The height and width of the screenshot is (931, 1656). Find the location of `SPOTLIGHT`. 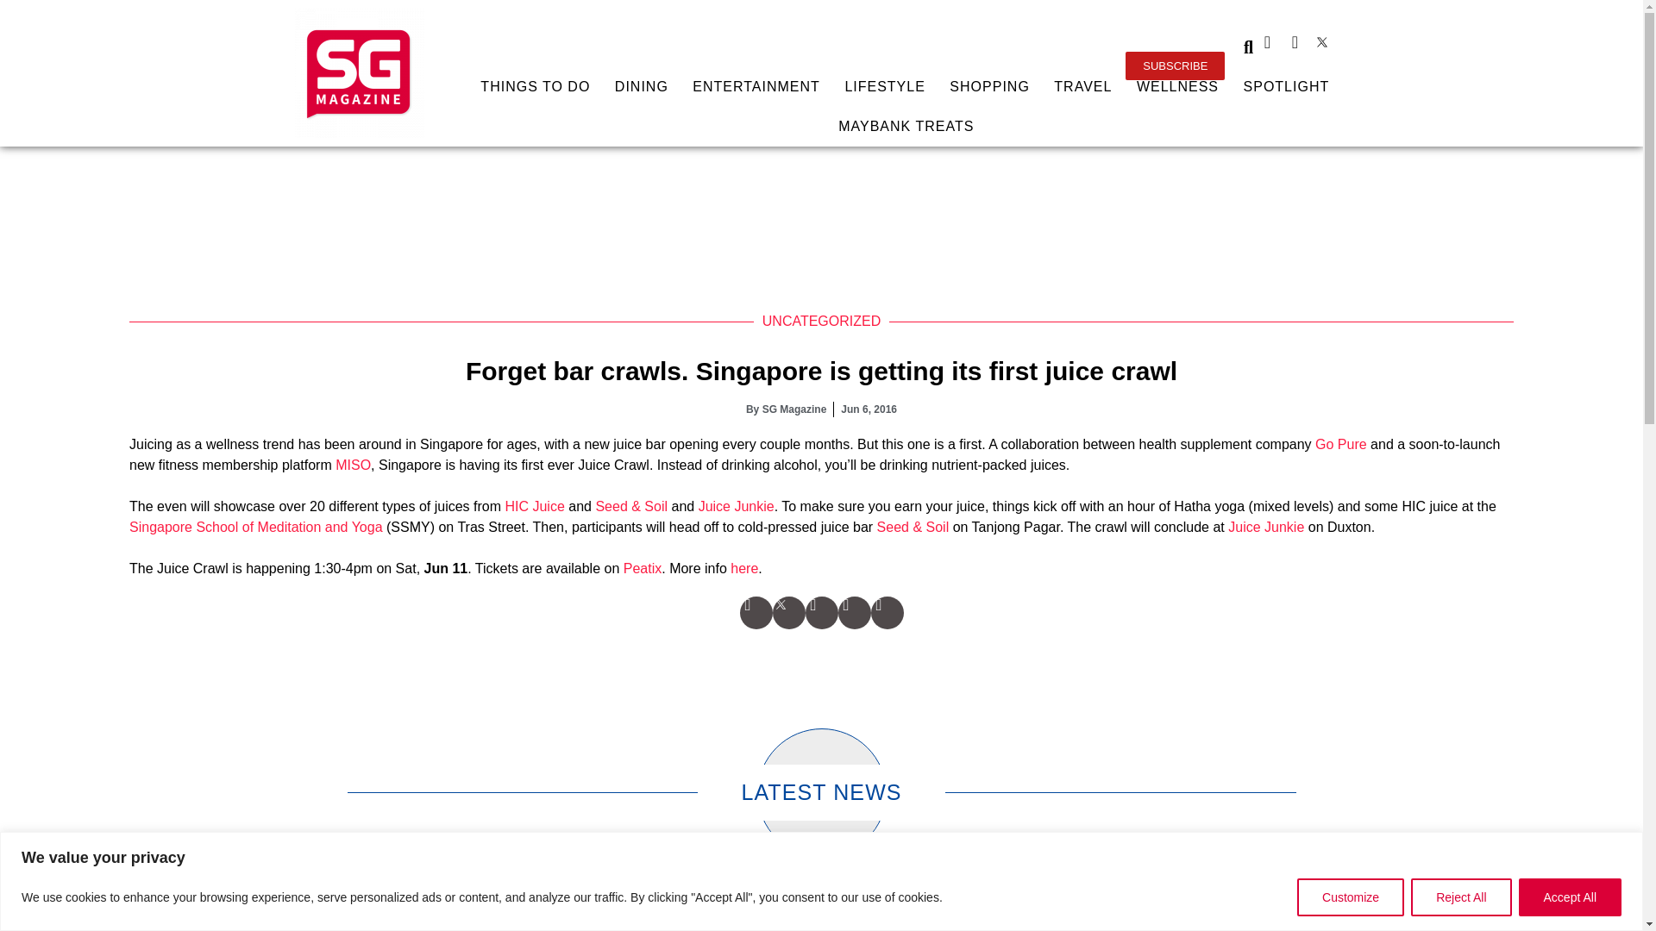

SPOTLIGHT is located at coordinates (1285, 86).